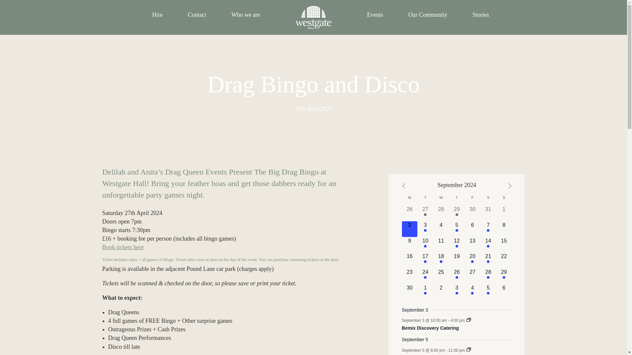  I want to click on Has events, so click(481, 15).